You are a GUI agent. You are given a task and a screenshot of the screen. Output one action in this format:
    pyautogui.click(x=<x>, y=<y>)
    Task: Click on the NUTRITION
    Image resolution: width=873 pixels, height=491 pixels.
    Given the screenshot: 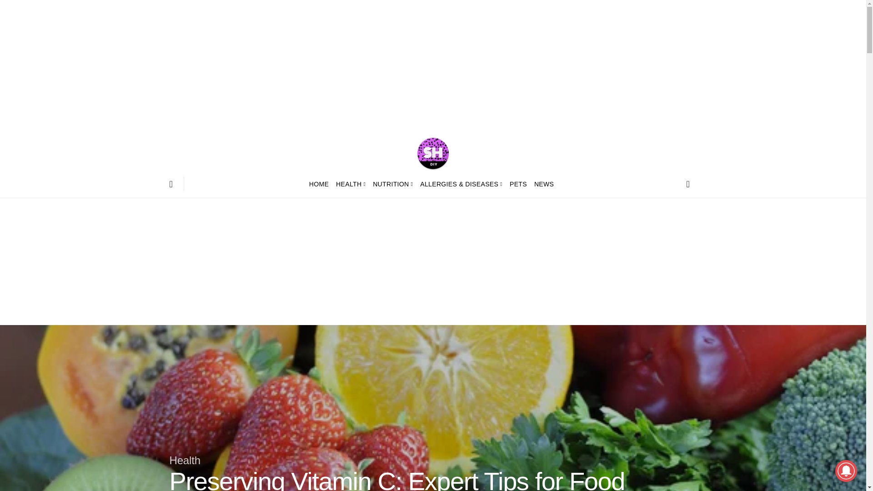 What is the action you would take?
    pyautogui.click(x=393, y=184)
    